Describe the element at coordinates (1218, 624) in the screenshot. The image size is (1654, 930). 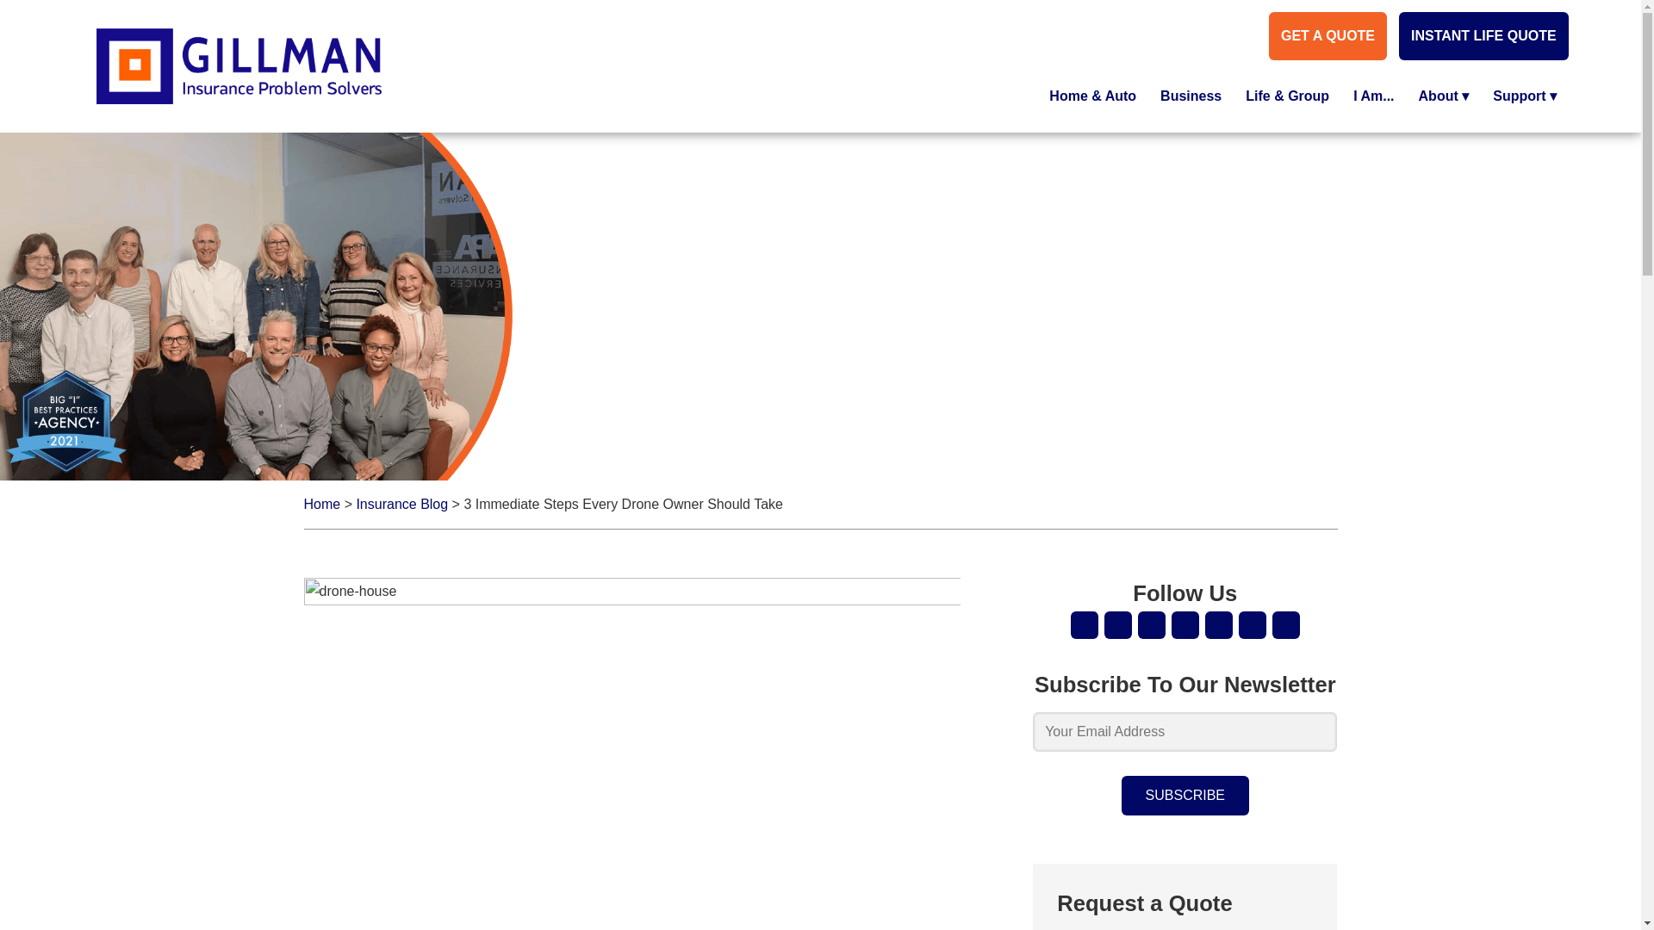
I see `LinkedIn` at that location.